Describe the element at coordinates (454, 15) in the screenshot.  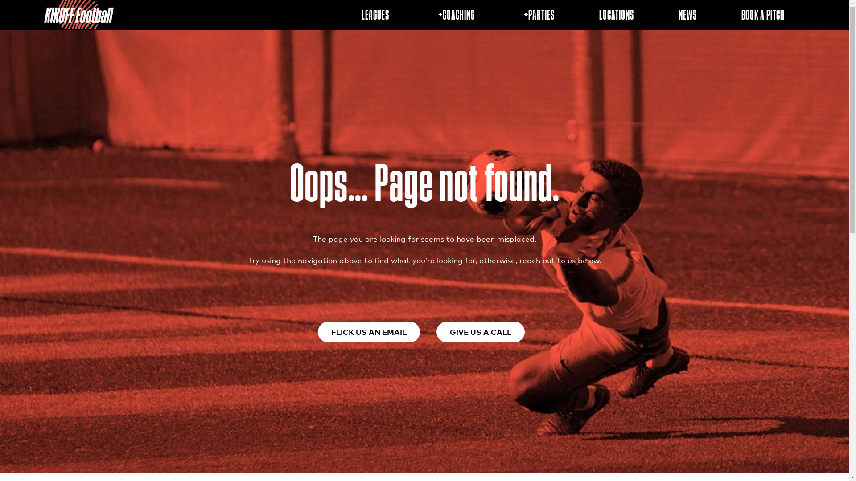
I see `+
COACHING` at that location.